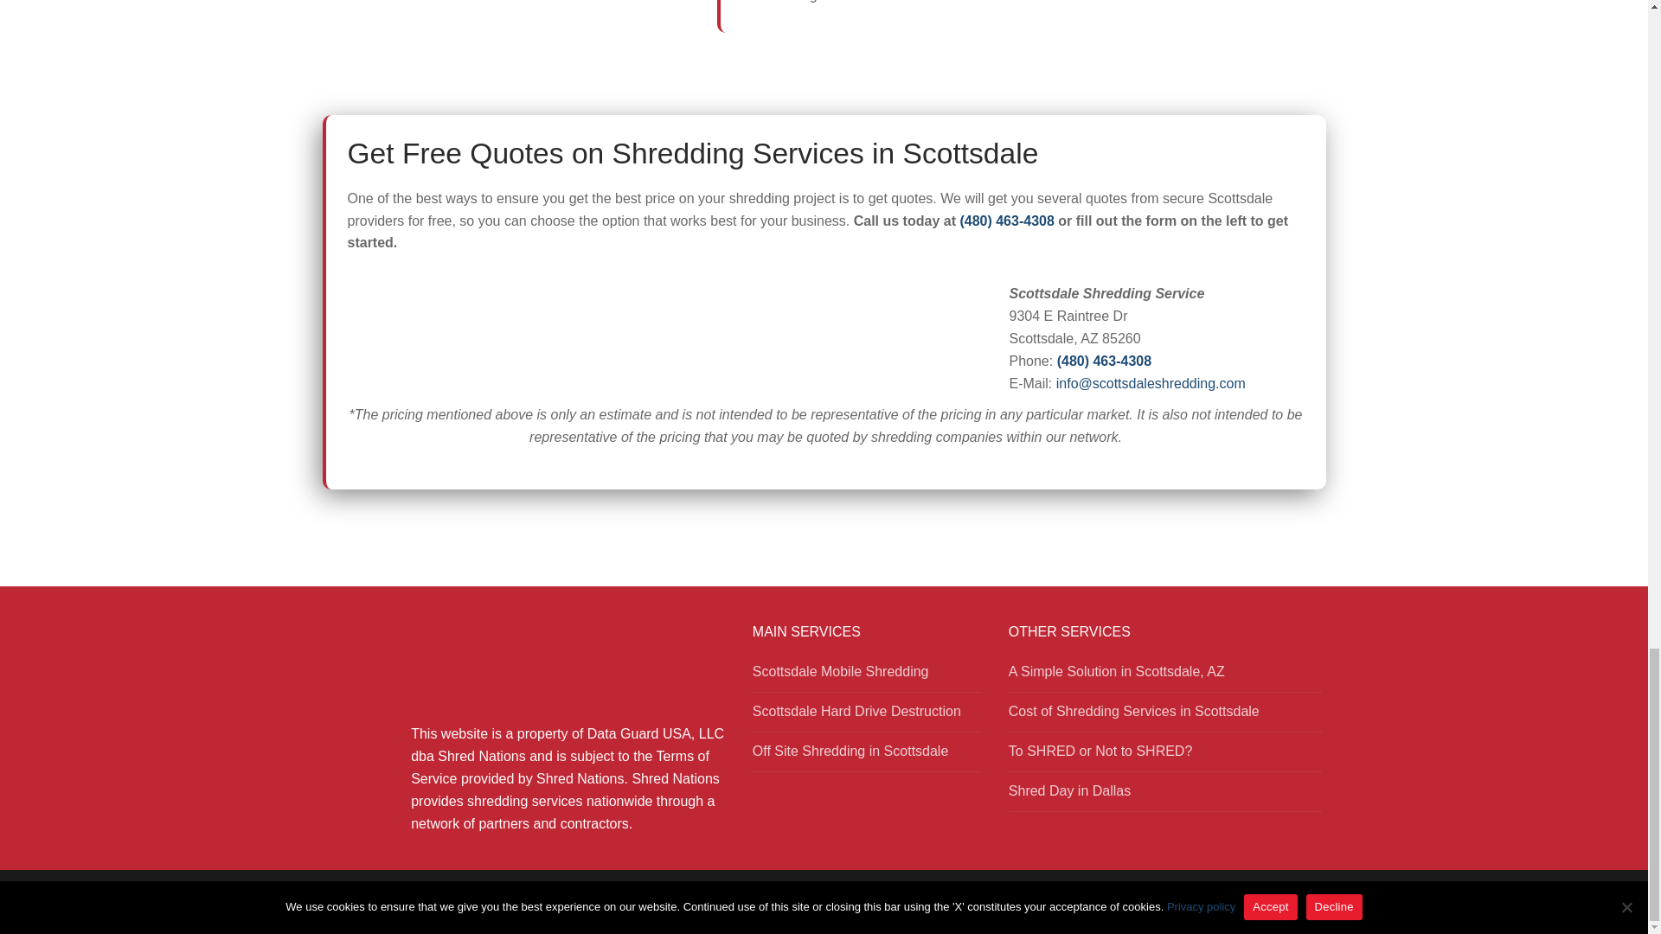 This screenshot has height=934, width=1661. I want to click on A Simple Solution in Scottsdale, AZ, so click(1164, 676).